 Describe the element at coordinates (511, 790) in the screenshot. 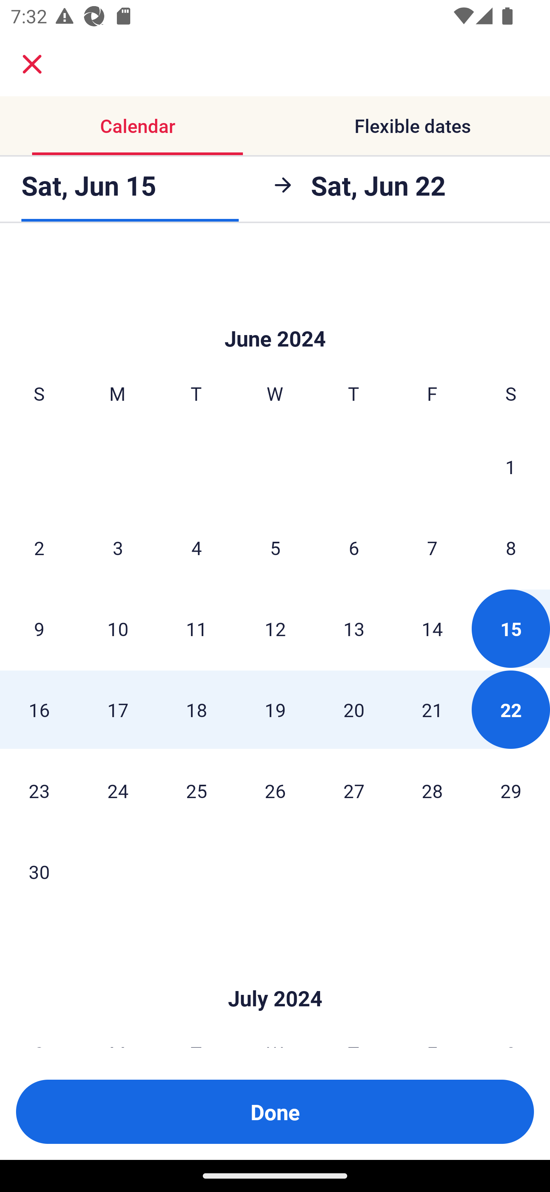

I see `29 Saturday, June 29, 2024` at that location.